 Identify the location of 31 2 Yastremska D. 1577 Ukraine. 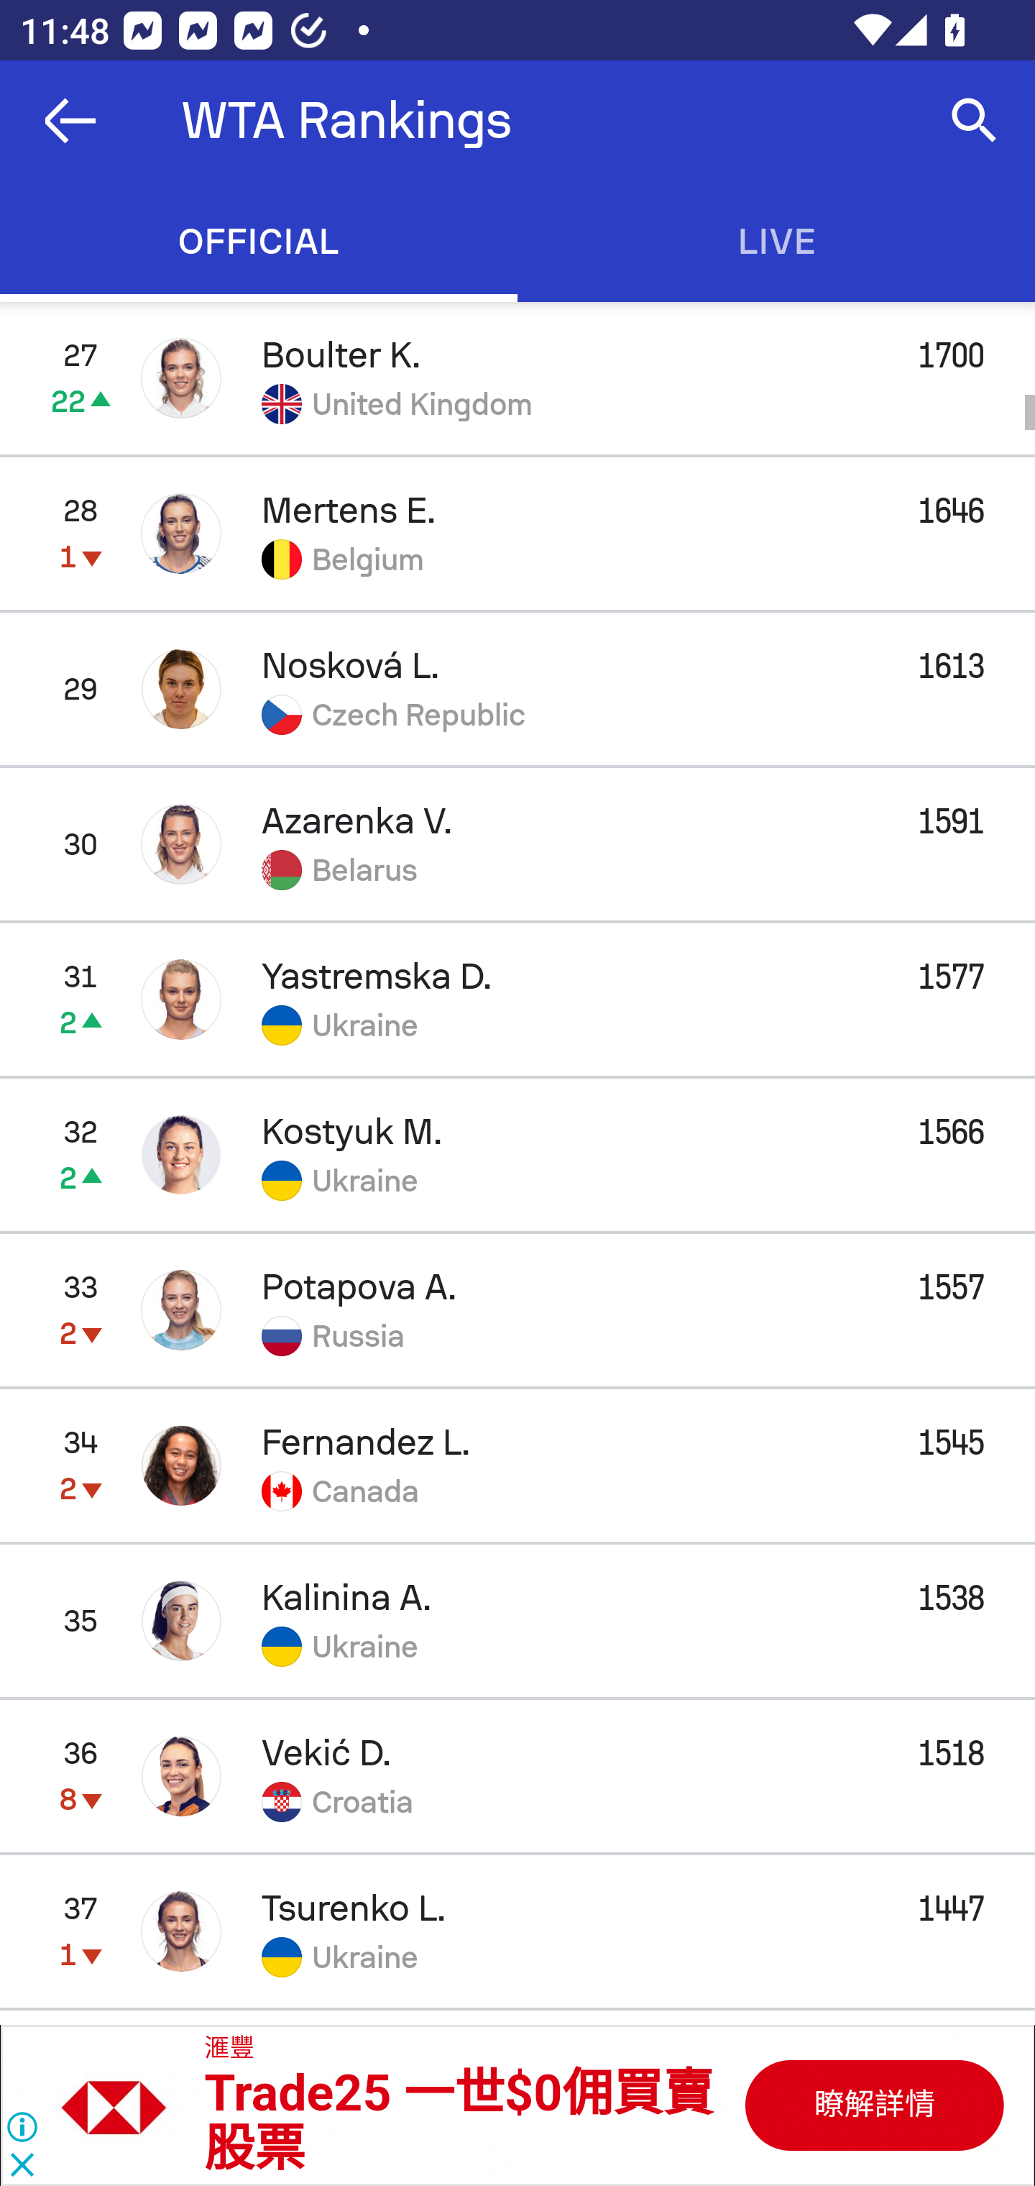
(517, 998).